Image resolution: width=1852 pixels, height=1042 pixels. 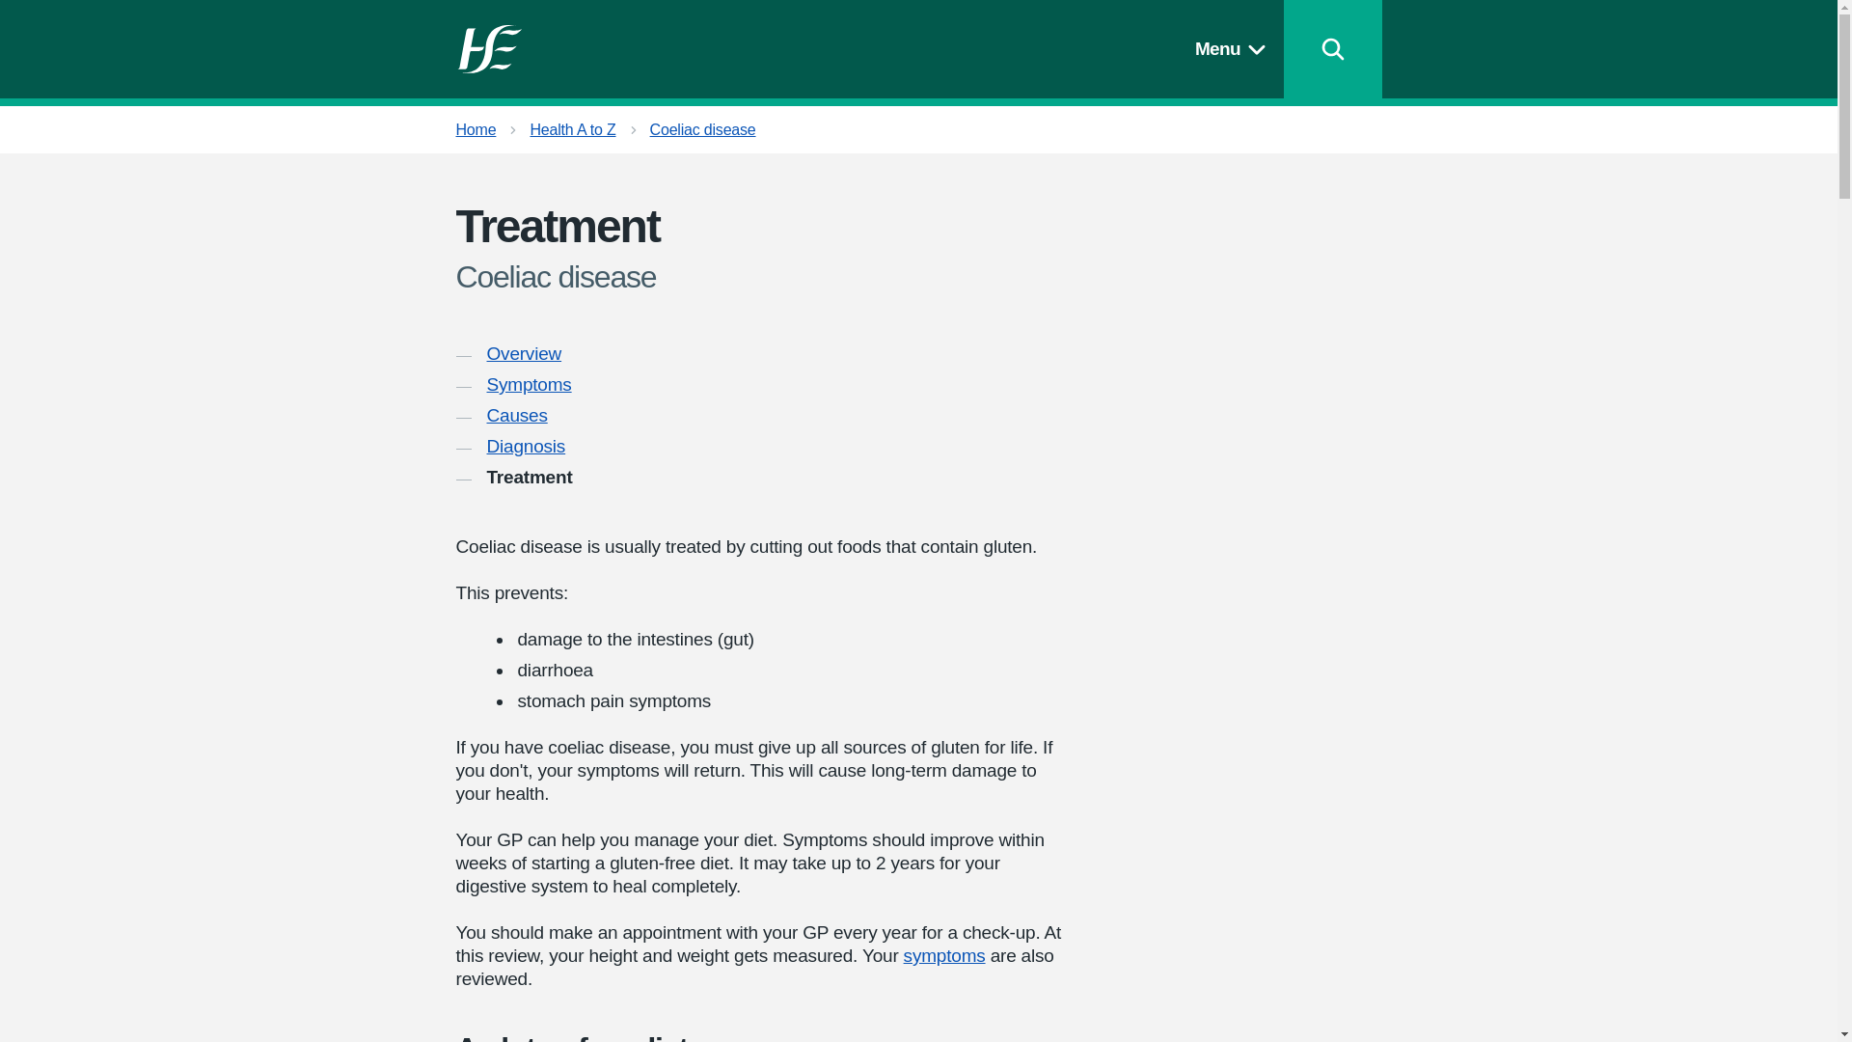 I want to click on Toggle search, so click(x=1332, y=48).